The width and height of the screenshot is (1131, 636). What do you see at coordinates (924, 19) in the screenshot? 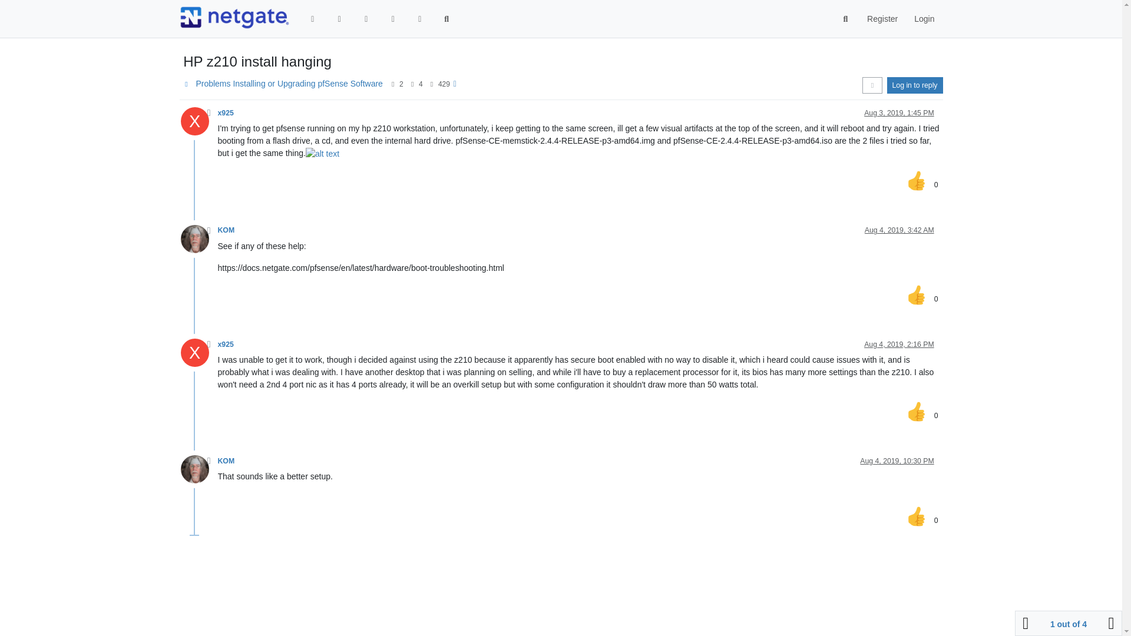
I see `Login` at bounding box center [924, 19].